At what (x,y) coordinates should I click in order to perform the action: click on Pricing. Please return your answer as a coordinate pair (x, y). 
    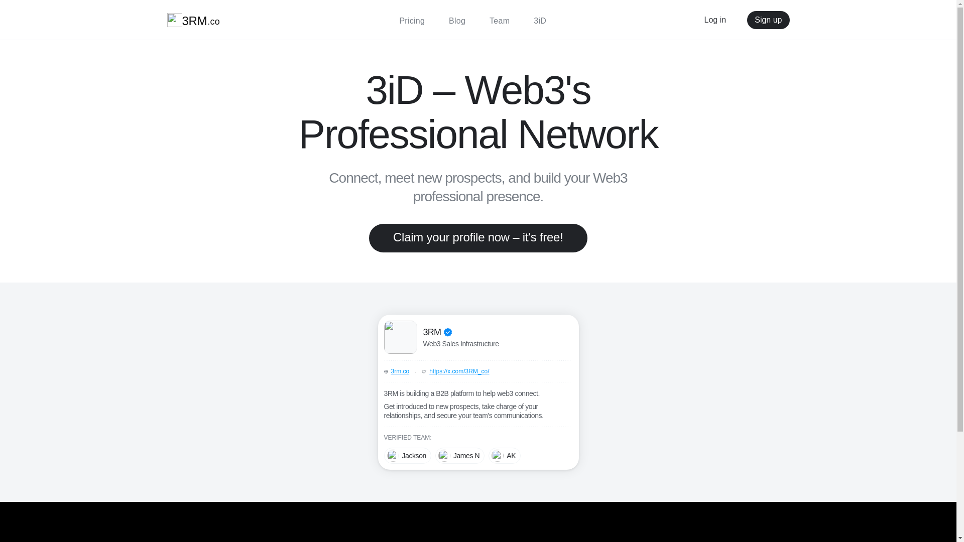
    Looking at the image, I should click on (412, 21).